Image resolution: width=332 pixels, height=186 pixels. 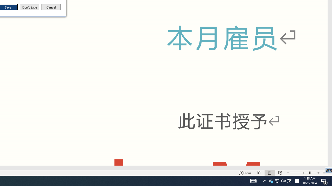 I want to click on Zoom Out, so click(x=318, y=173).